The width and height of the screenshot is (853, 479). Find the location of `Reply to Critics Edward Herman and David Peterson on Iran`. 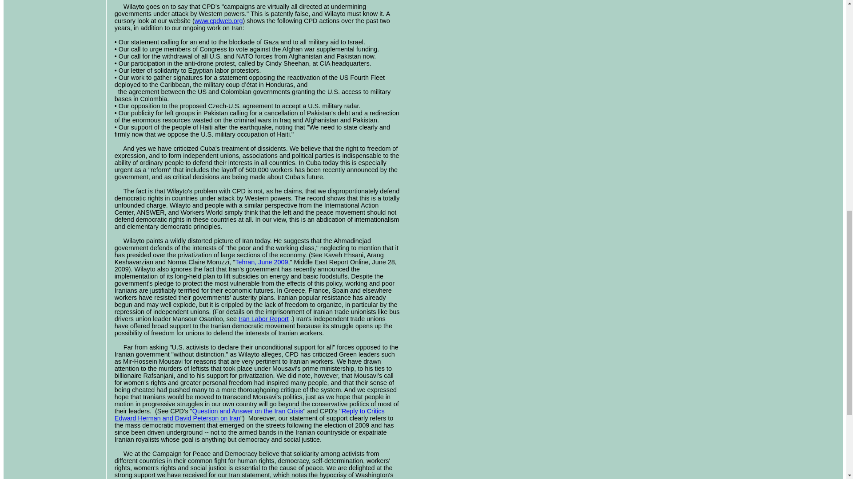

Reply to Critics Edward Herman and David Peterson on Iran is located at coordinates (249, 415).